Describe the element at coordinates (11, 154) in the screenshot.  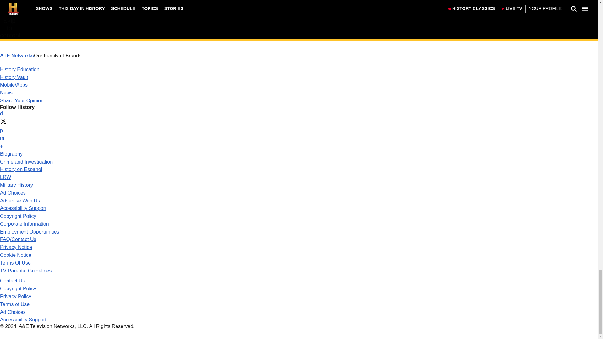
I see `Visit Biography` at that location.